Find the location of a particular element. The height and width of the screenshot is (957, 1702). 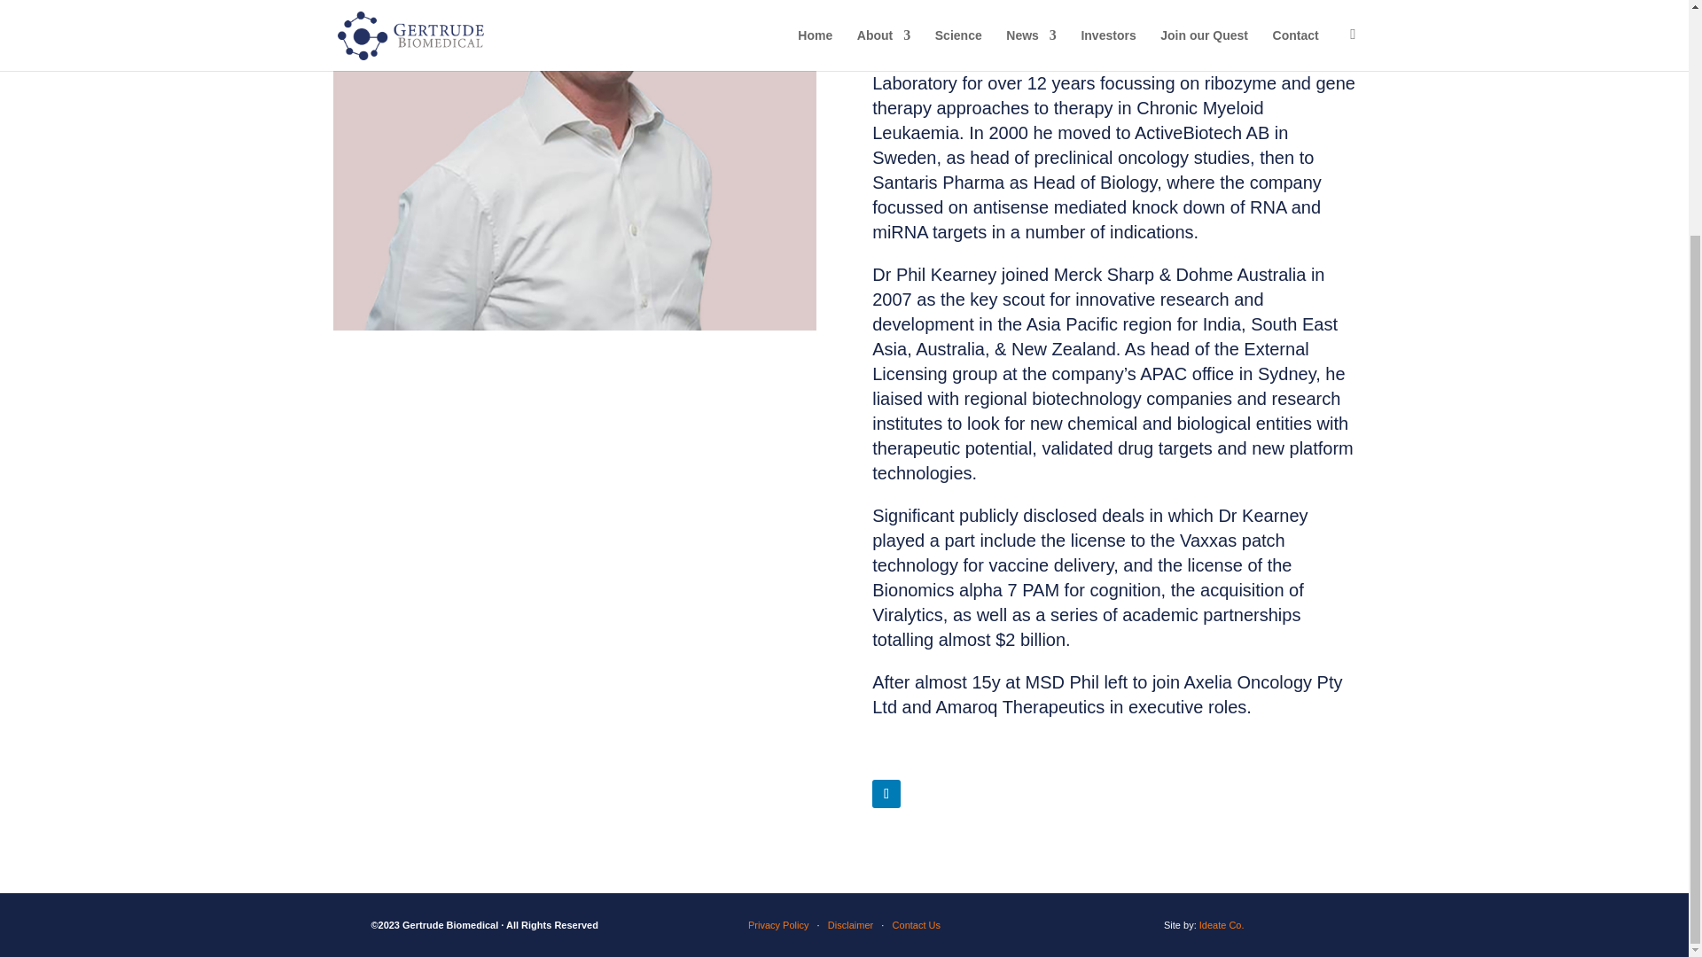

Disclaimer is located at coordinates (849, 924).